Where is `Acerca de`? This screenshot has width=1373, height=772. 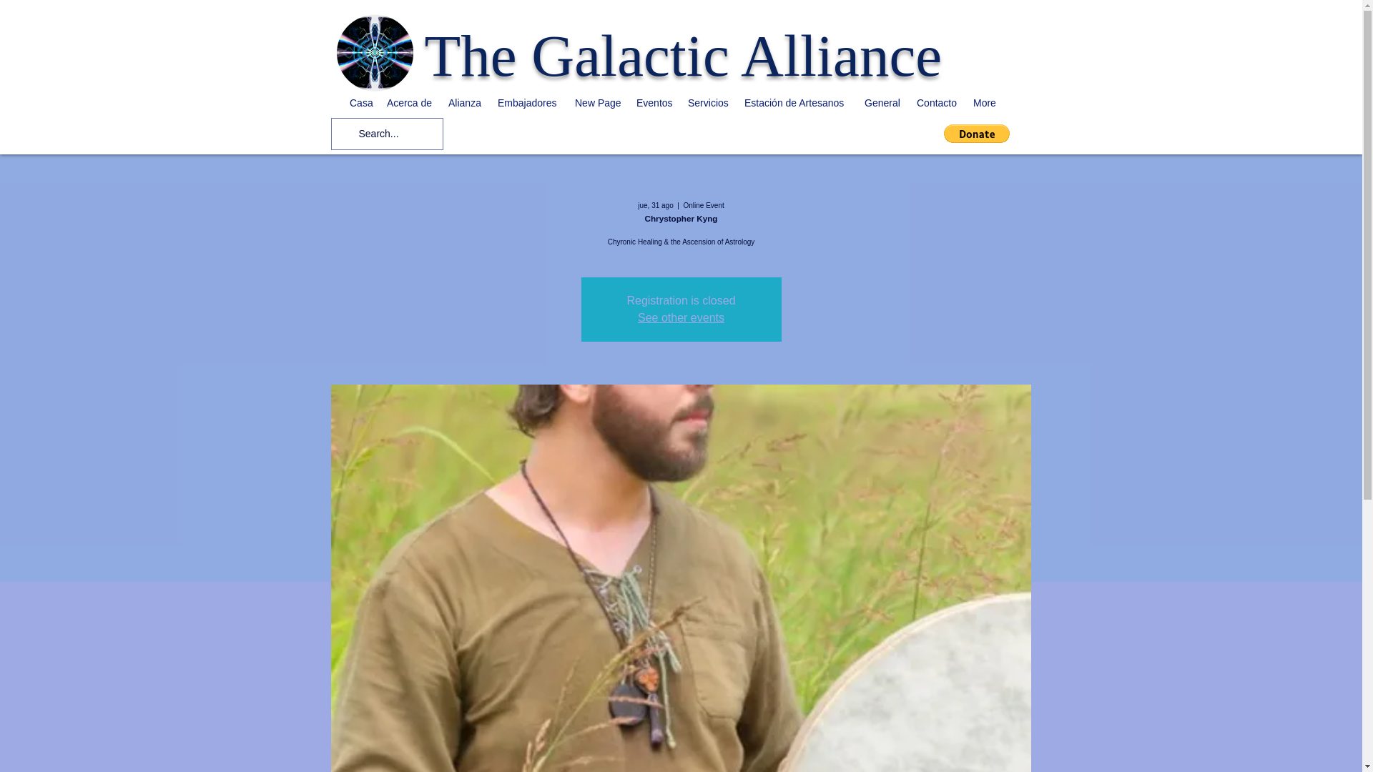
Acerca de is located at coordinates (410, 102).